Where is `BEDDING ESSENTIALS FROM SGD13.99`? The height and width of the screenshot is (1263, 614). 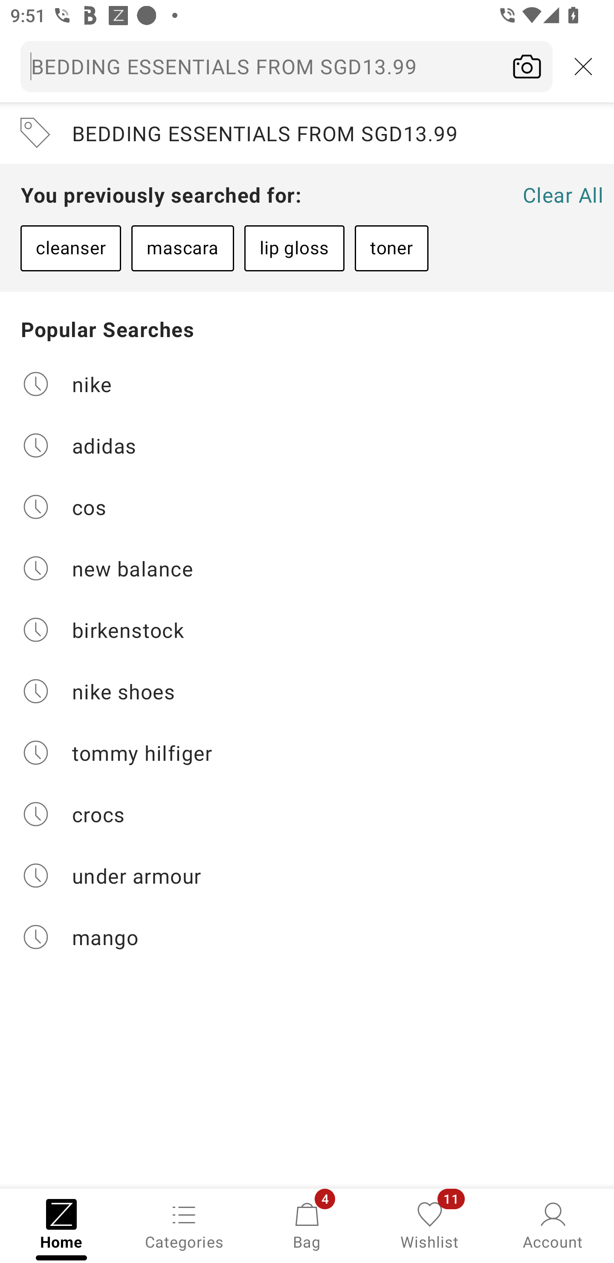 BEDDING ESSENTIALS FROM SGD13.99 is located at coordinates (307, 66).